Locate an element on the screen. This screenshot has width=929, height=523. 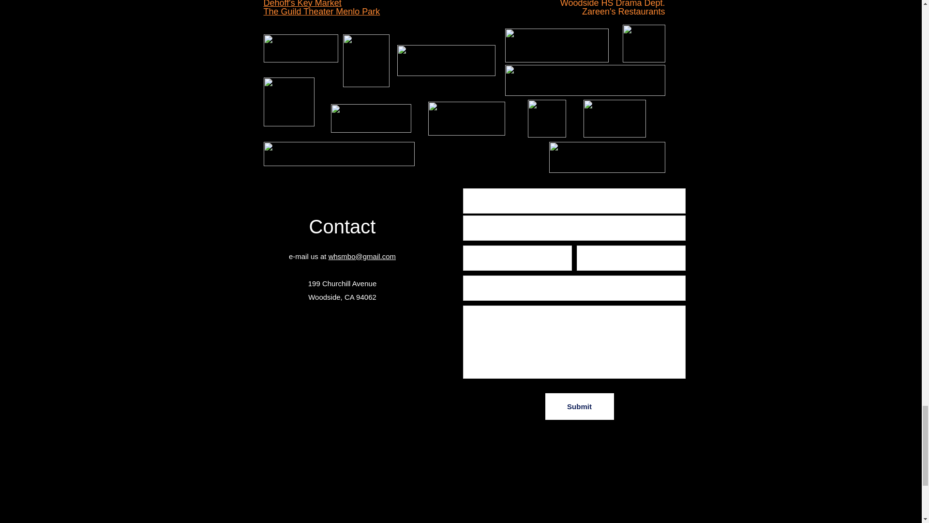
Dehoffs KeyMarket.jpg is located at coordinates (339, 153).